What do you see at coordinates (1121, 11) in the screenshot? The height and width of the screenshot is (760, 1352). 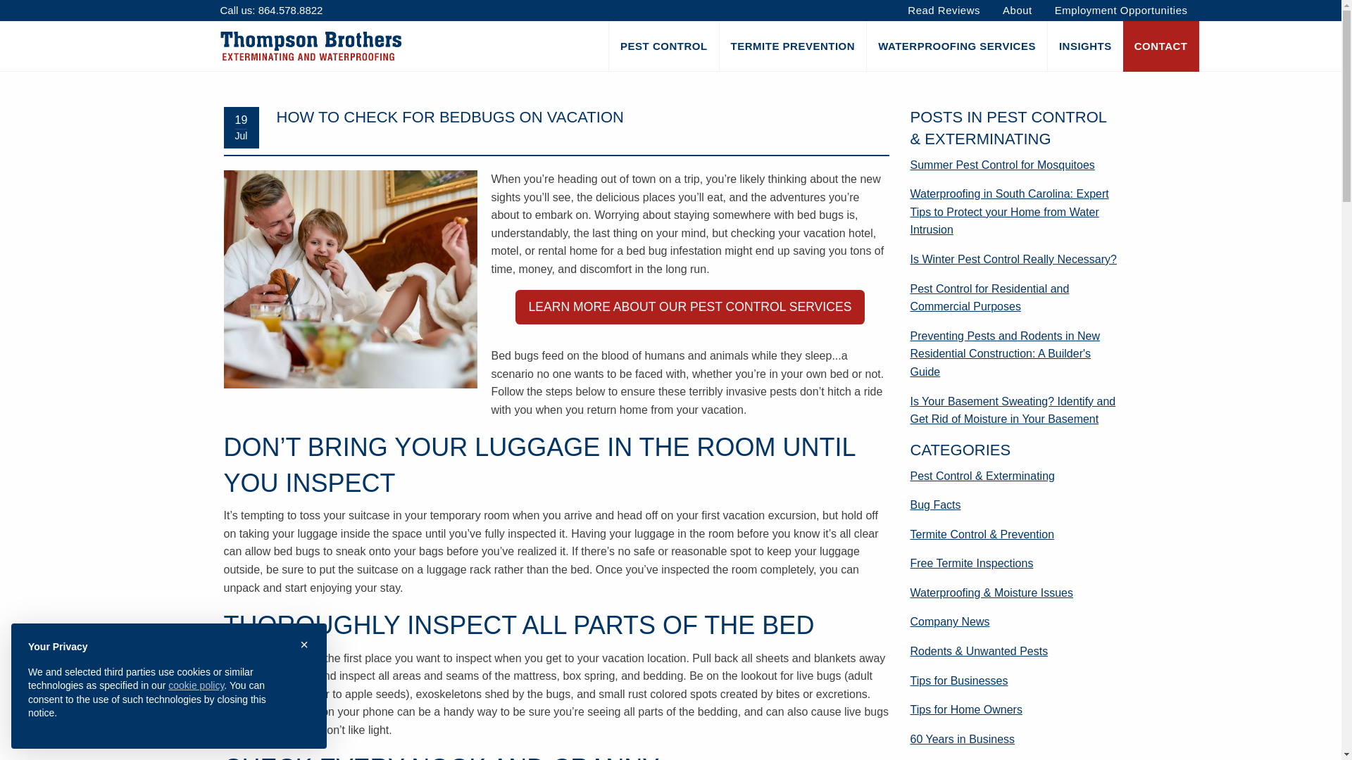 I see `Employment Opportunities` at bounding box center [1121, 11].